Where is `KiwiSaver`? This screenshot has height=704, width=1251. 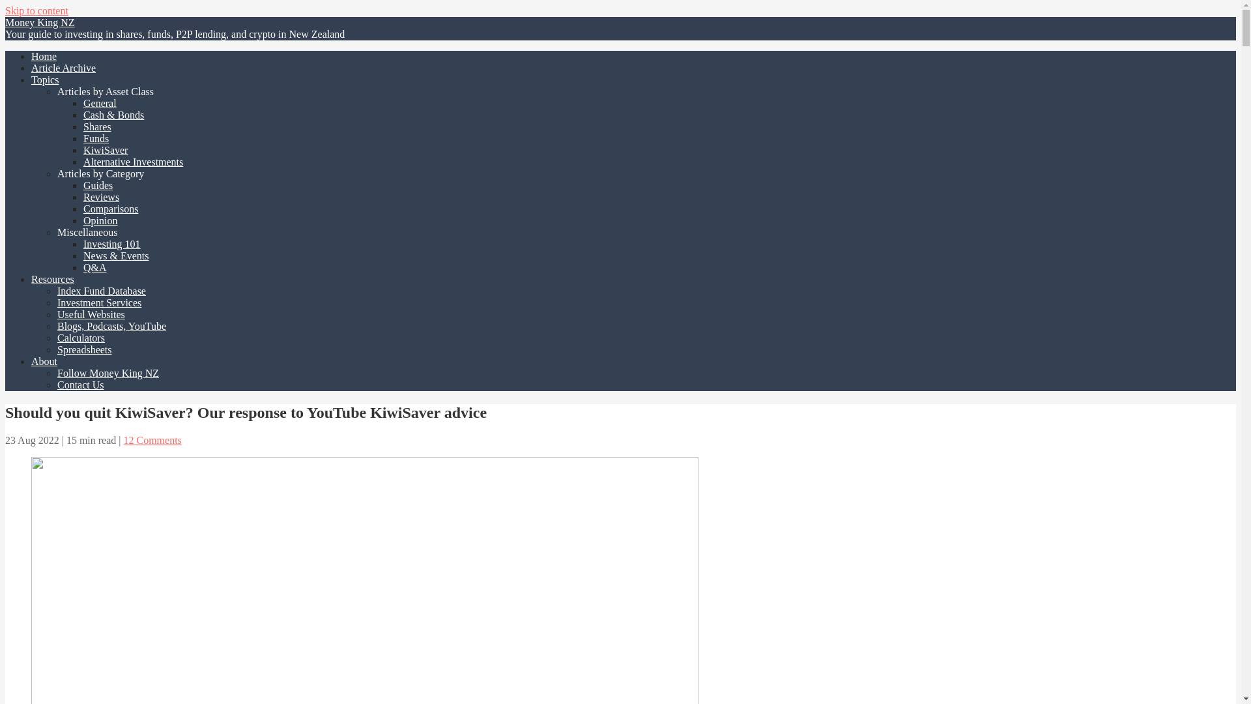
KiwiSaver is located at coordinates (106, 150).